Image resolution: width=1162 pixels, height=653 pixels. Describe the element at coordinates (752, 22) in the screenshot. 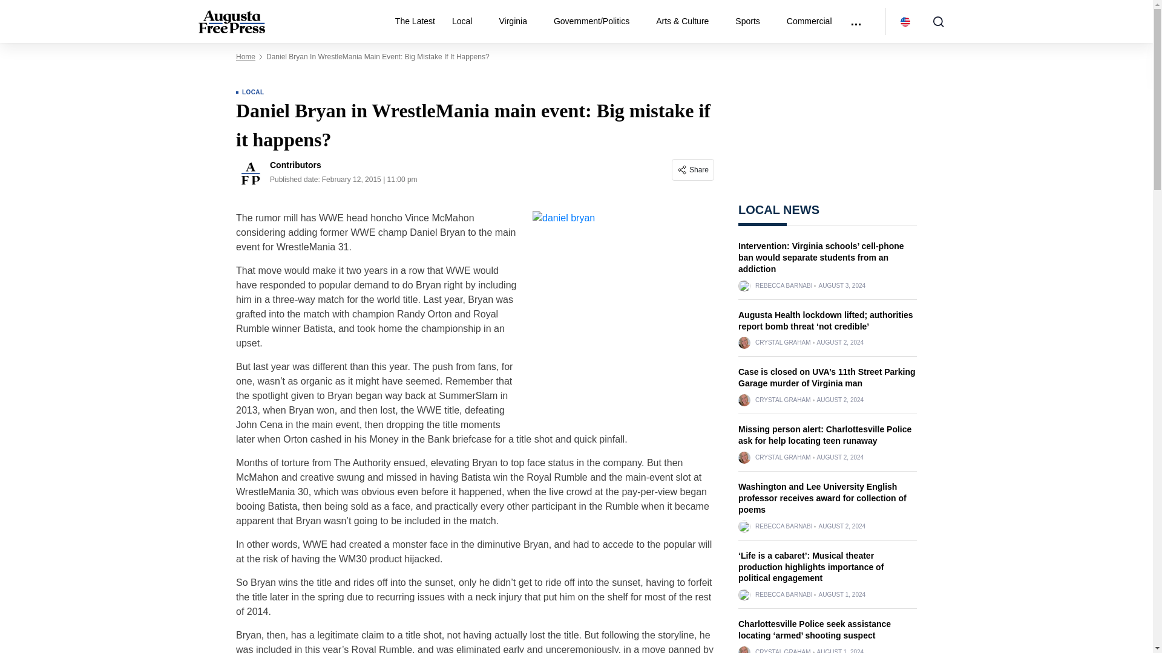

I see `Sports` at that location.